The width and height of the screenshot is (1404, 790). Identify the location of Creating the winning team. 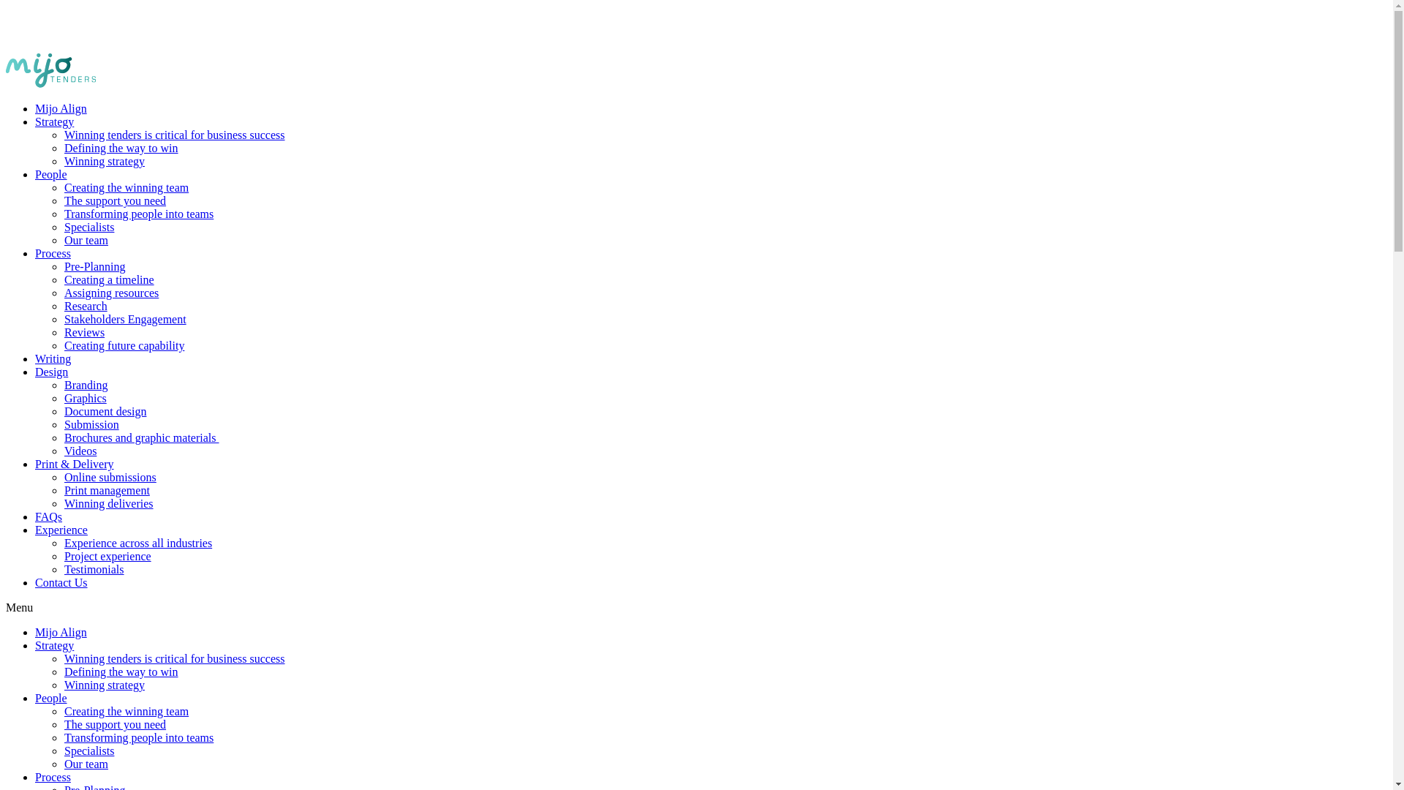
(127, 711).